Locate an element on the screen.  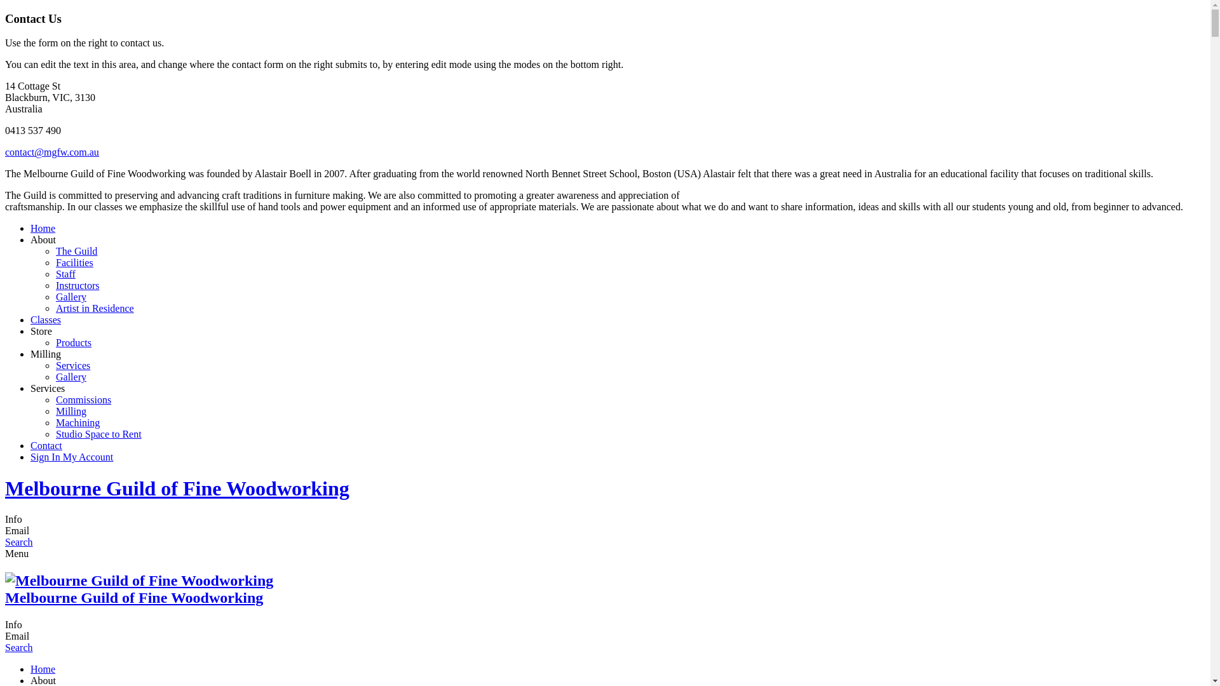
Menu is located at coordinates (17, 554).